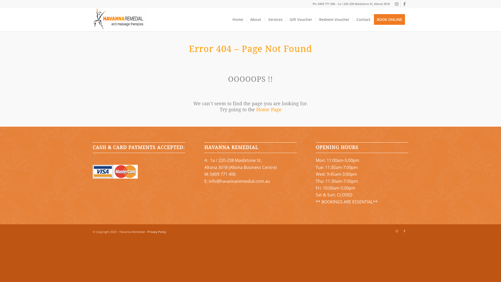 This screenshot has height=282, width=501. What do you see at coordinates (404, 231) in the screenshot?
I see `Facebook` at bounding box center [404, 231].